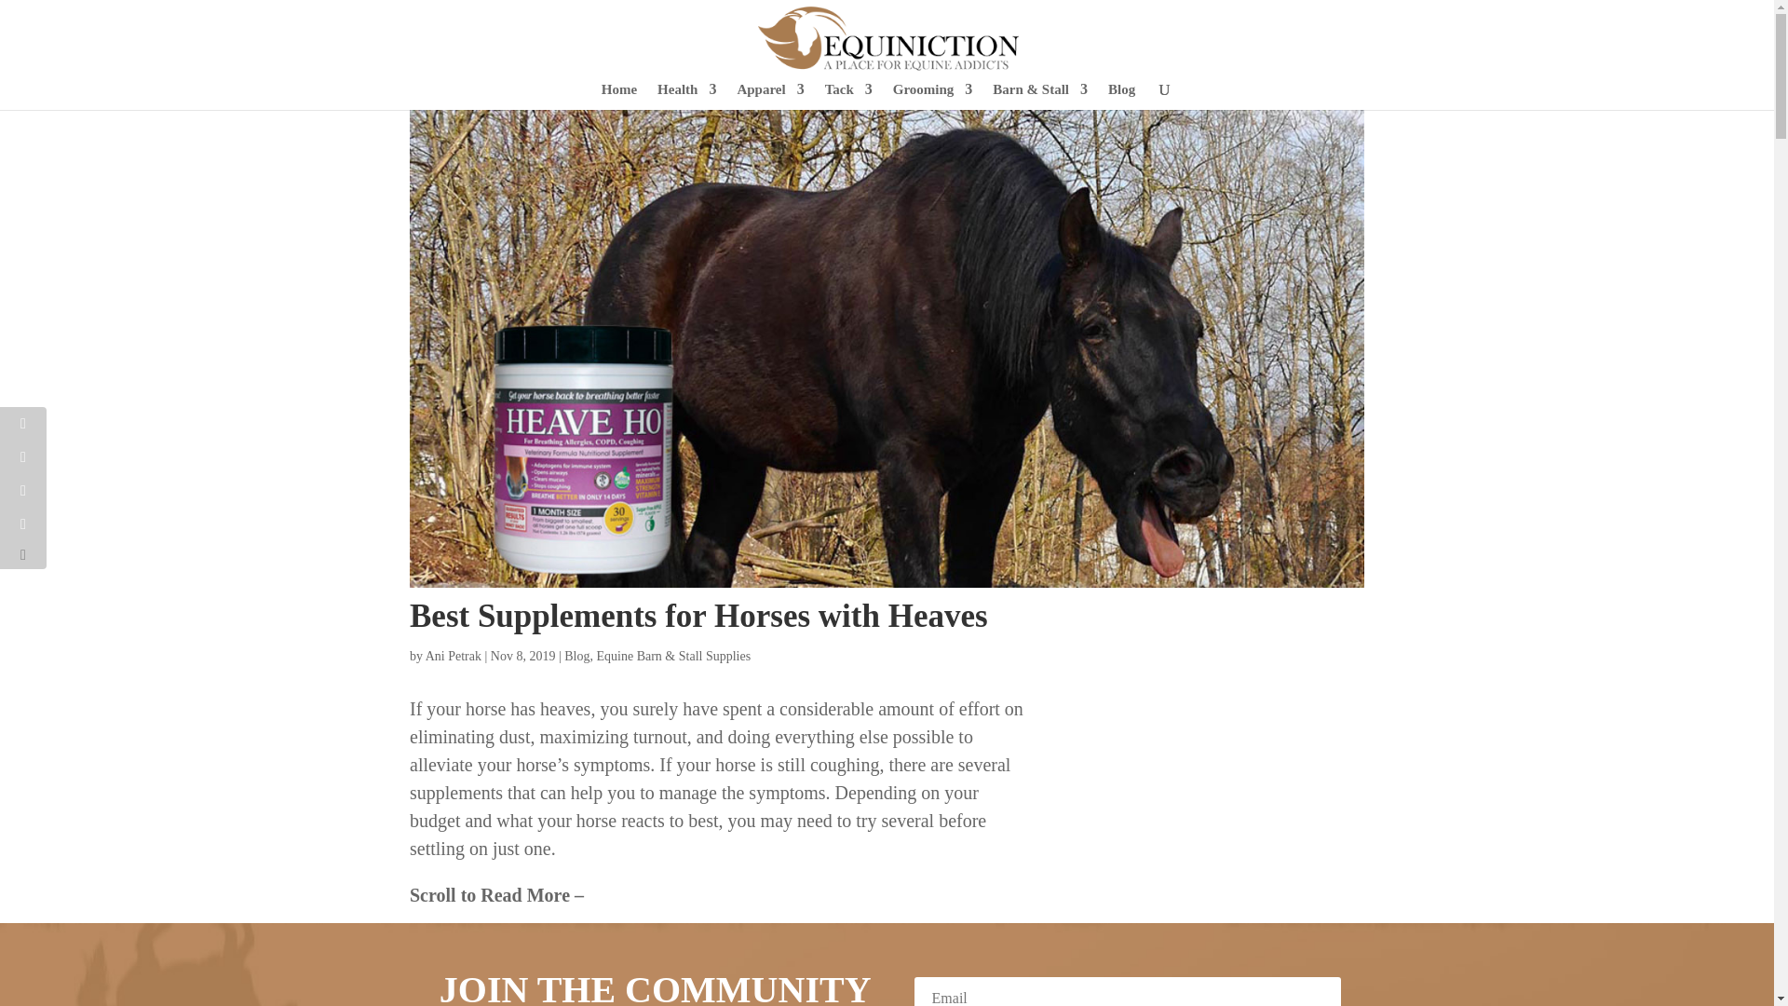  I want to click on Health, so click(687, 95).